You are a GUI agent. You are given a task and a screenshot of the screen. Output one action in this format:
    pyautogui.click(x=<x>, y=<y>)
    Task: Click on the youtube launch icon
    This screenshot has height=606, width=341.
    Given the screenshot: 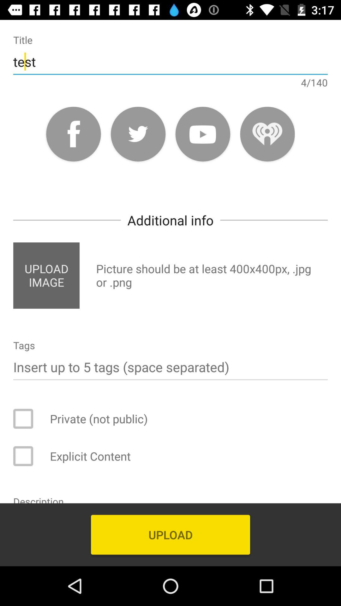 What is the action you would take?
    pyautogui.click(x=203, y=134)
    